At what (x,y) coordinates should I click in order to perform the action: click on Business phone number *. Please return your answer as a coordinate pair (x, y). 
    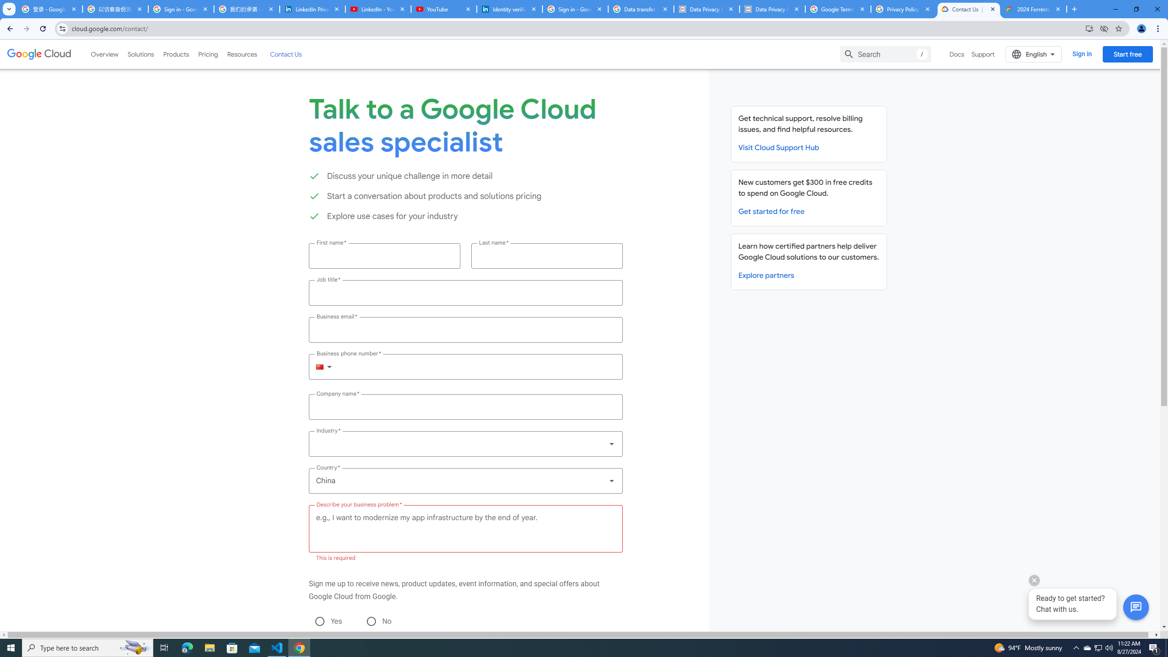
    Looking at the image, I should click on (477, 367).